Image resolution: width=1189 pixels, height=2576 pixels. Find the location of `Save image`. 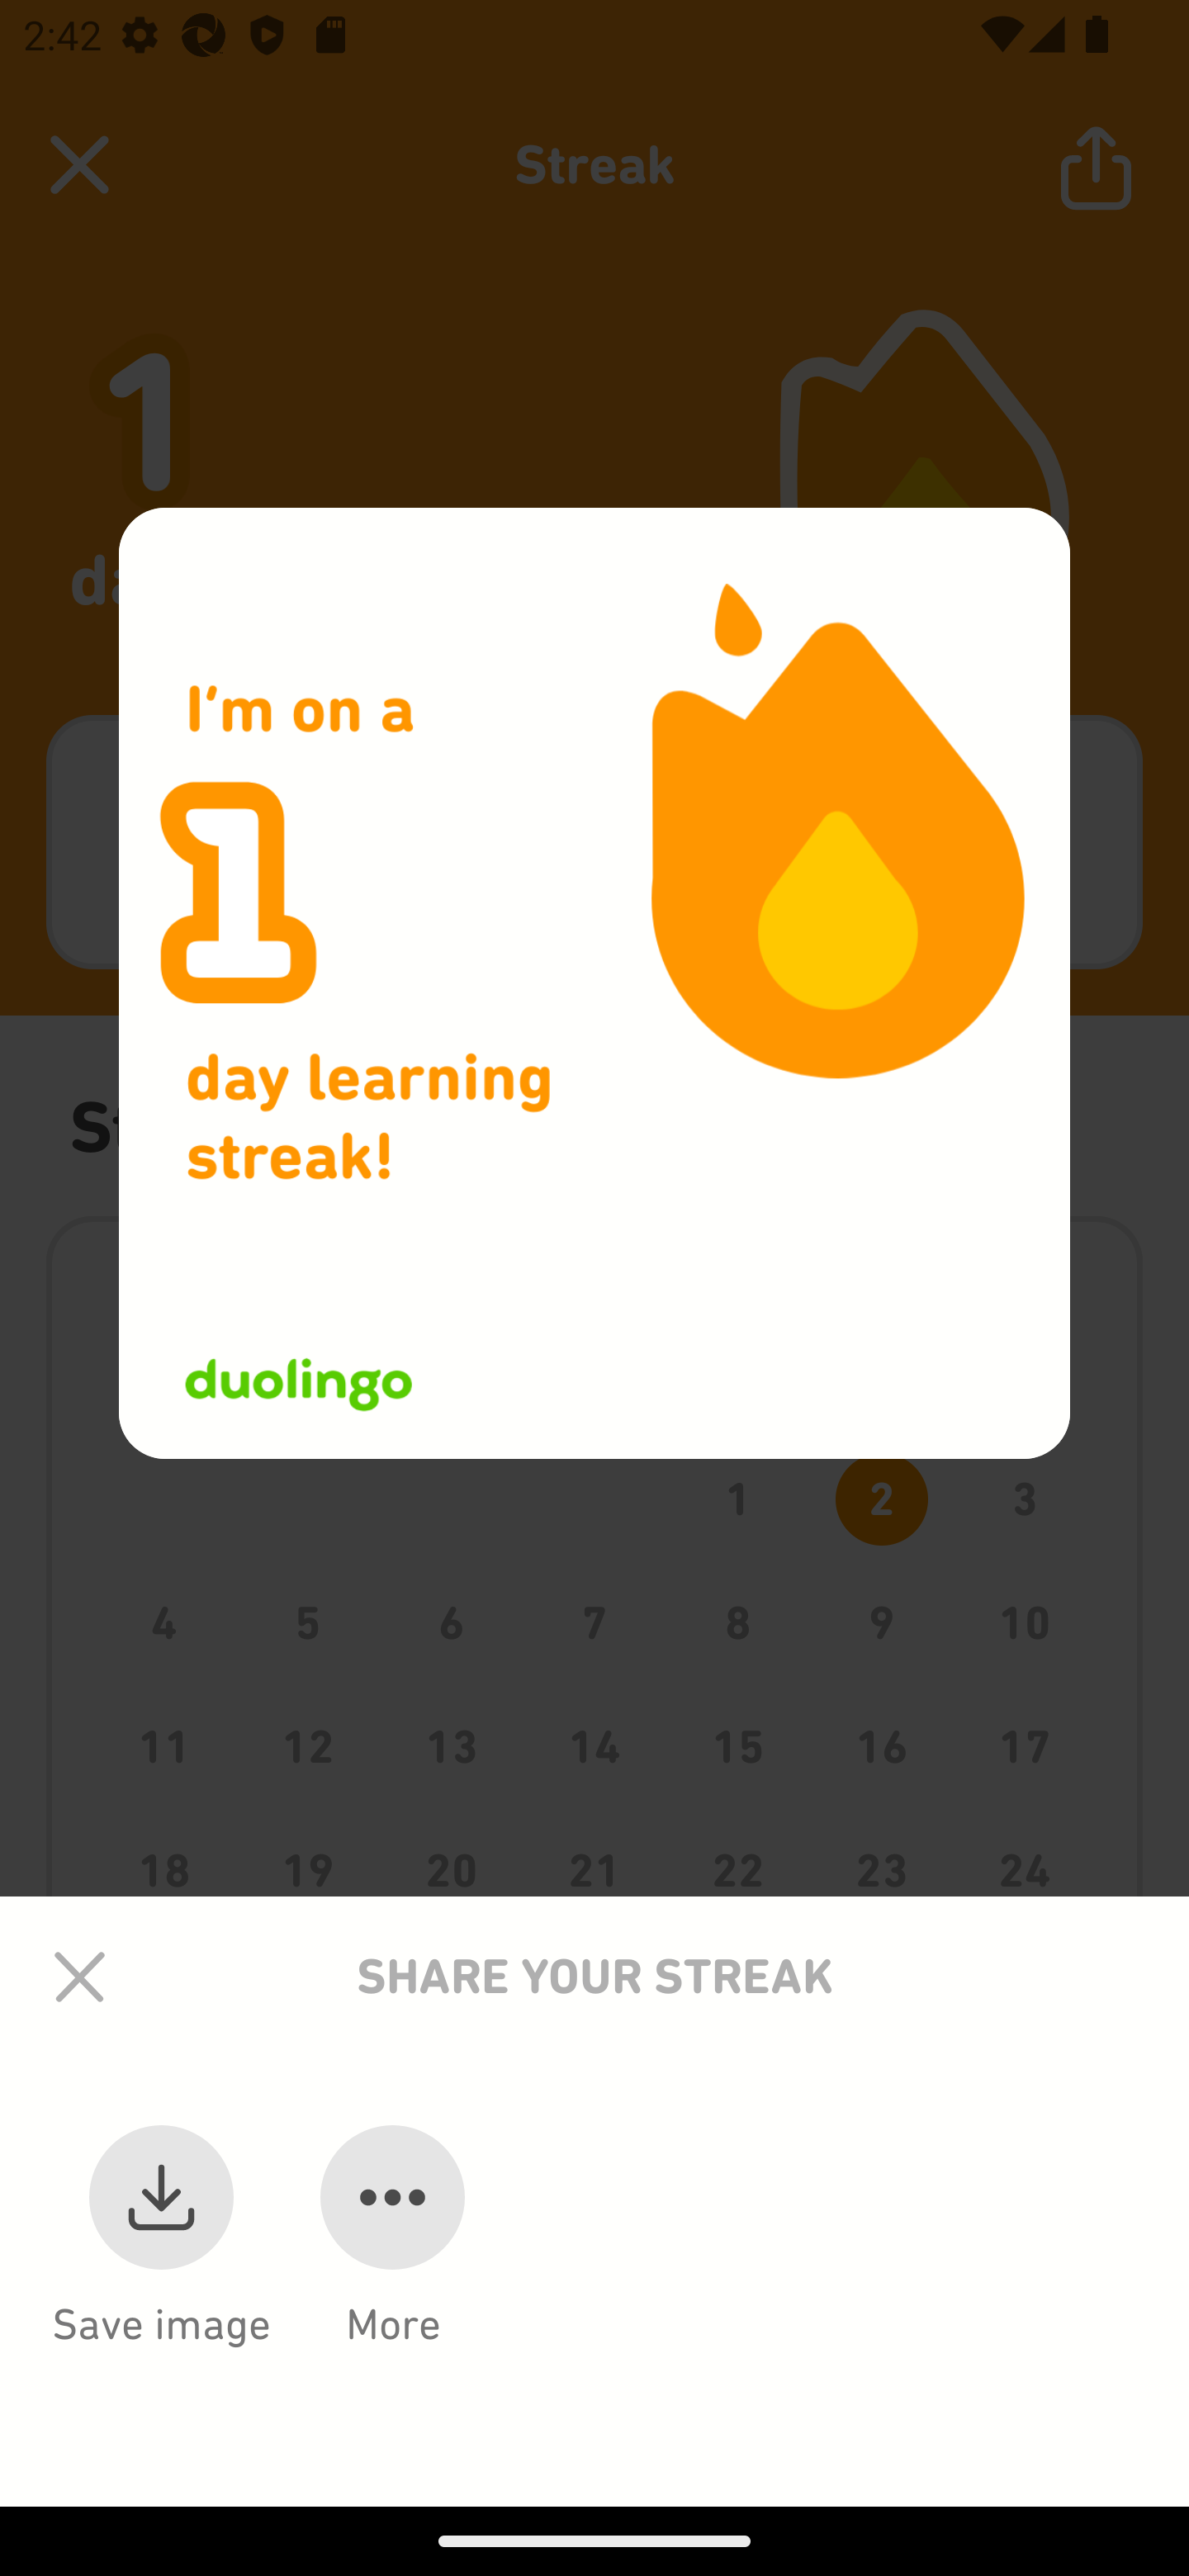

Save image is located at coordinates (162, 2280).